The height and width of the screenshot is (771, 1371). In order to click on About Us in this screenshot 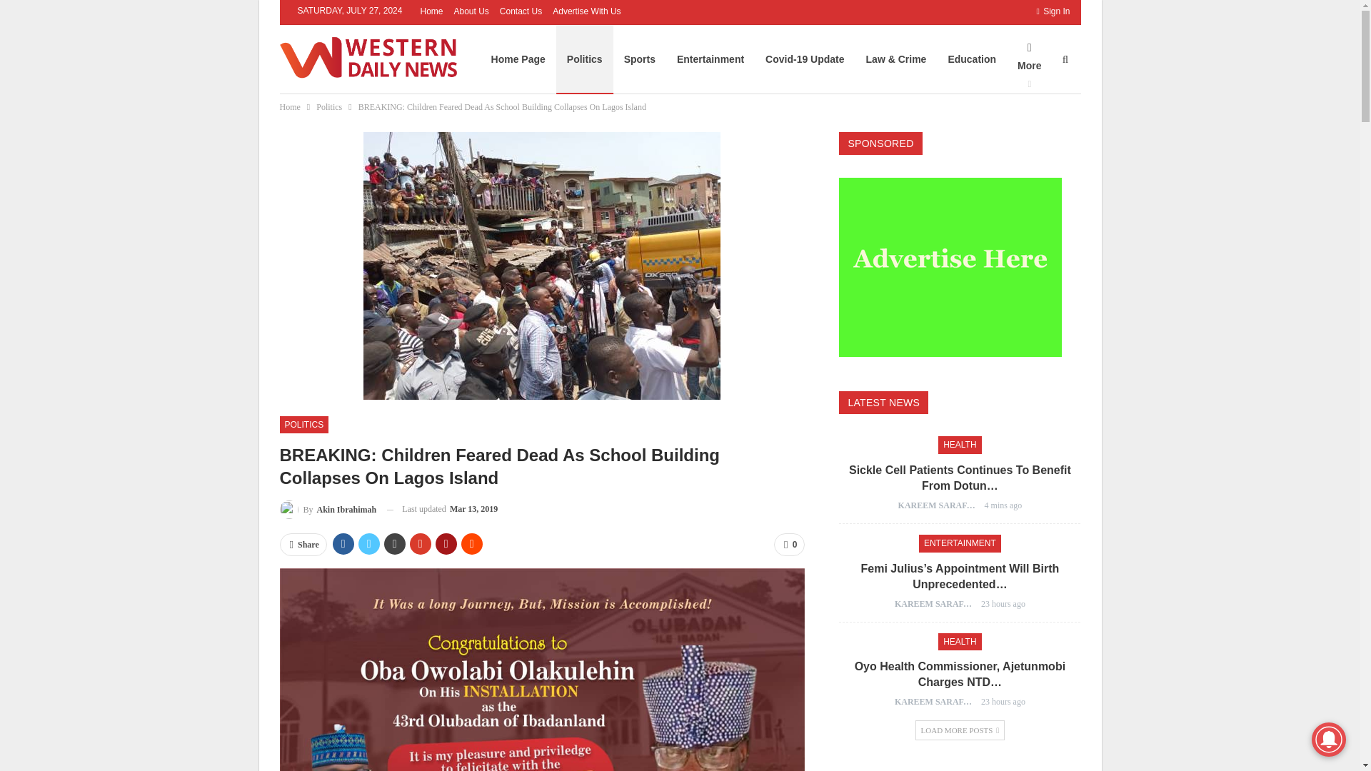, I will do `click(471, 11)`.